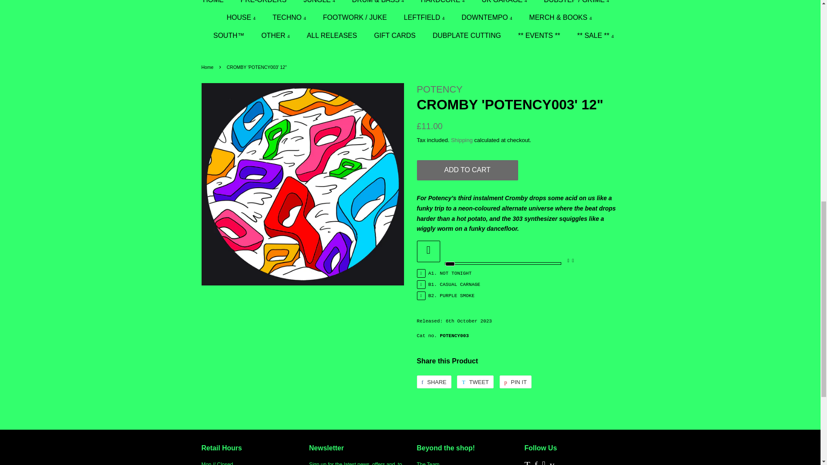 Image resolution: width=827 pixels, height=465 pixels. I want to click on Planet Wax on Twitter, so click(527, 464).